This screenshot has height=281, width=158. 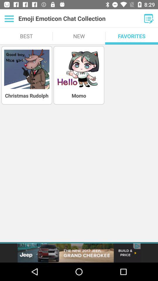 What do you see at coordinates (79, 253) in the screenshot?
I see `view the advertisement about jeep` at bounding box center [79, 253].